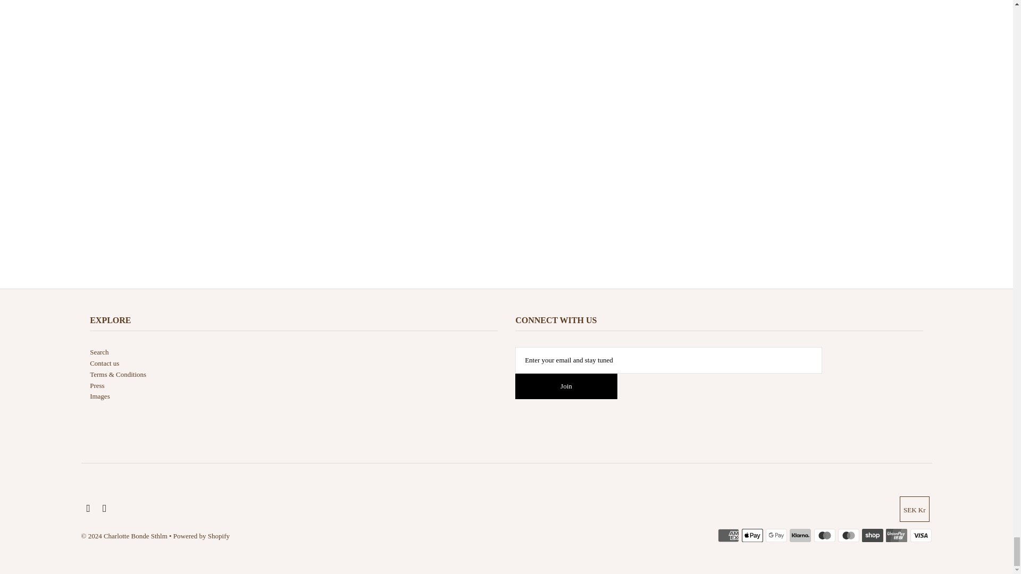 The image size is (1021, 574). What do you see at coordinates (824, 535) in the screenshot?
I see `Maestro` at bounding box center [824, 535].